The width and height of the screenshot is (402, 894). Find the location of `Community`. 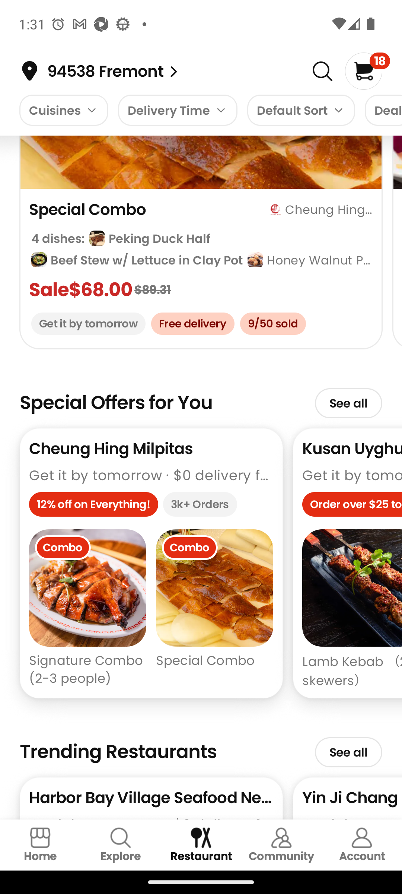

Community is located at coordinates (281, 845).